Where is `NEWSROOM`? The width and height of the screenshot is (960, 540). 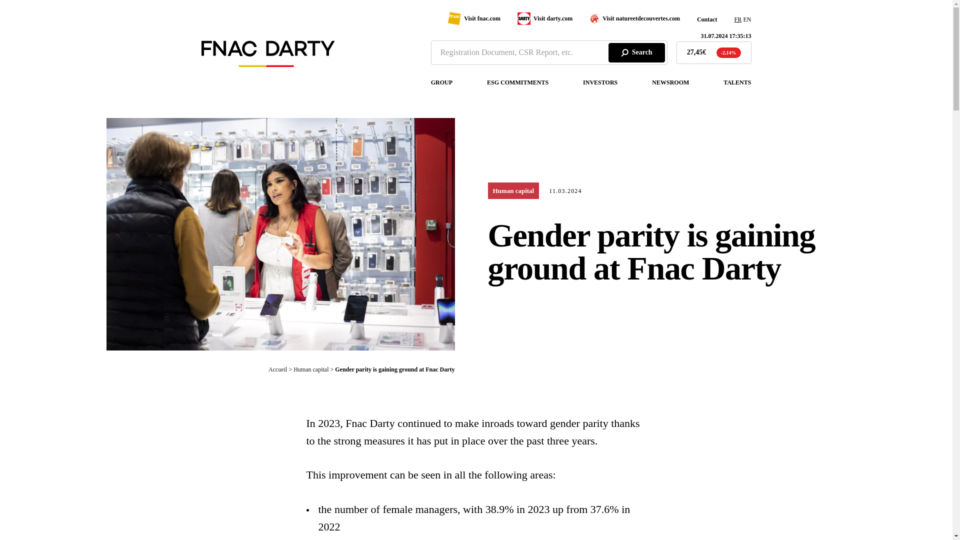 NEWSROOM is located at coordinates (670, 82).